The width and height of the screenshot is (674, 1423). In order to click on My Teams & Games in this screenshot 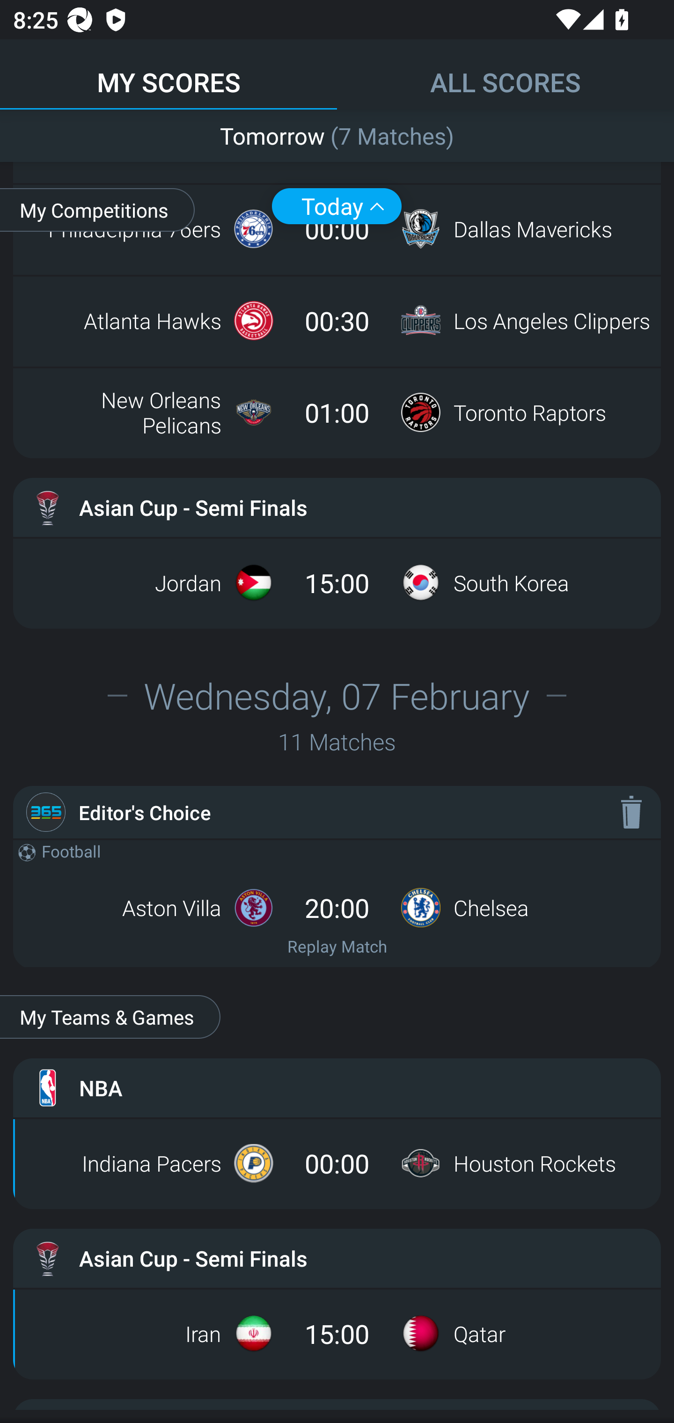, I will do `click(110, 1017)`.